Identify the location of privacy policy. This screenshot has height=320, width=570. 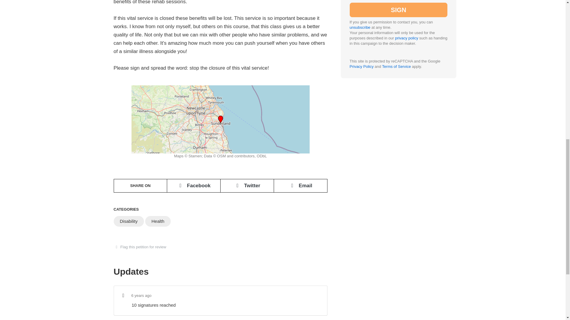
(407, 23).